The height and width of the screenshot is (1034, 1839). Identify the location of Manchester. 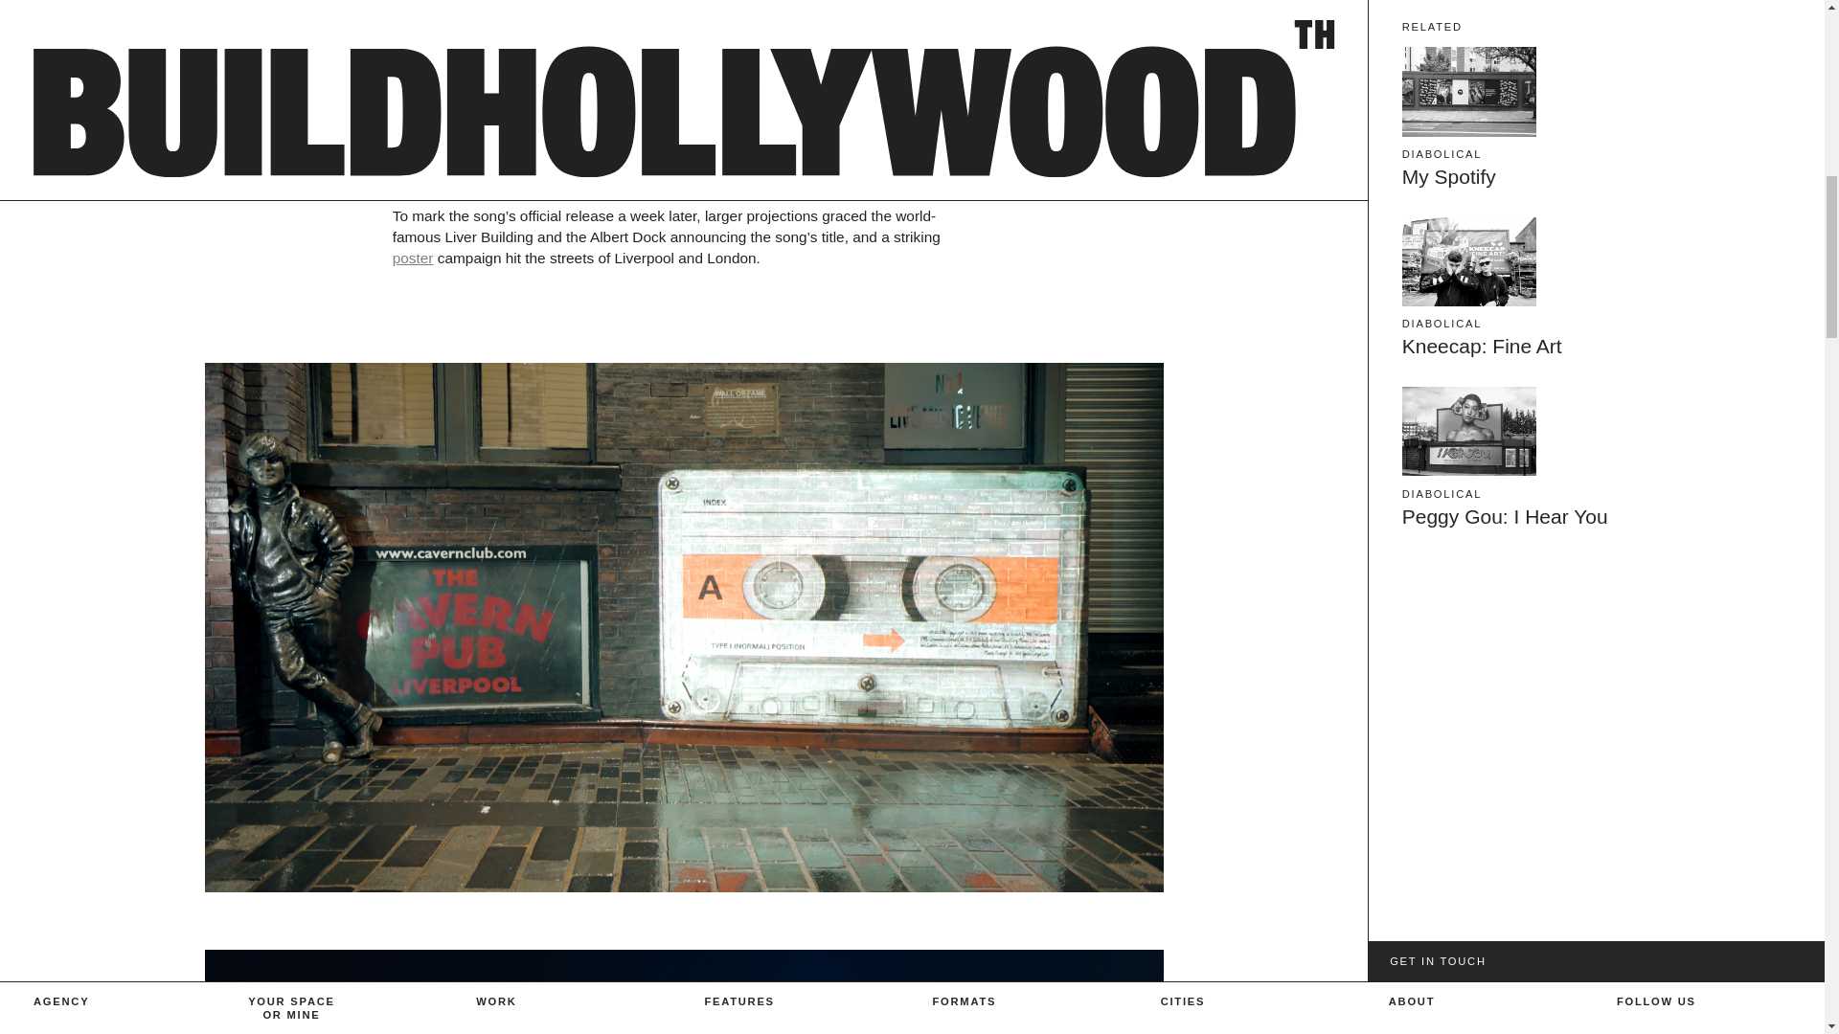
(1213, 322).